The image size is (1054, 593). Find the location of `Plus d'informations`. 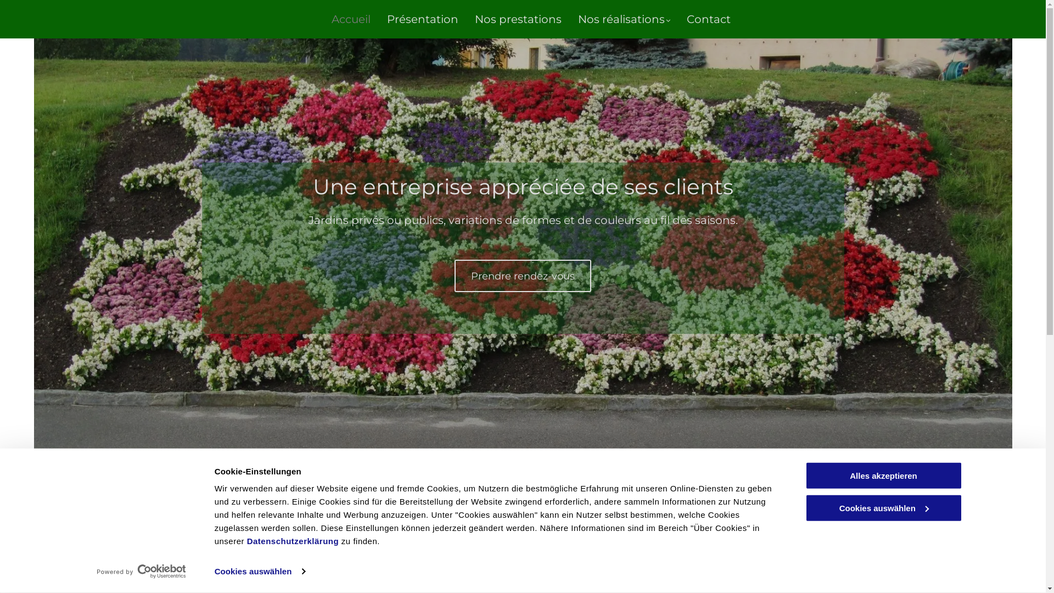

Plus d'informations is located at coordinates (737, 546).